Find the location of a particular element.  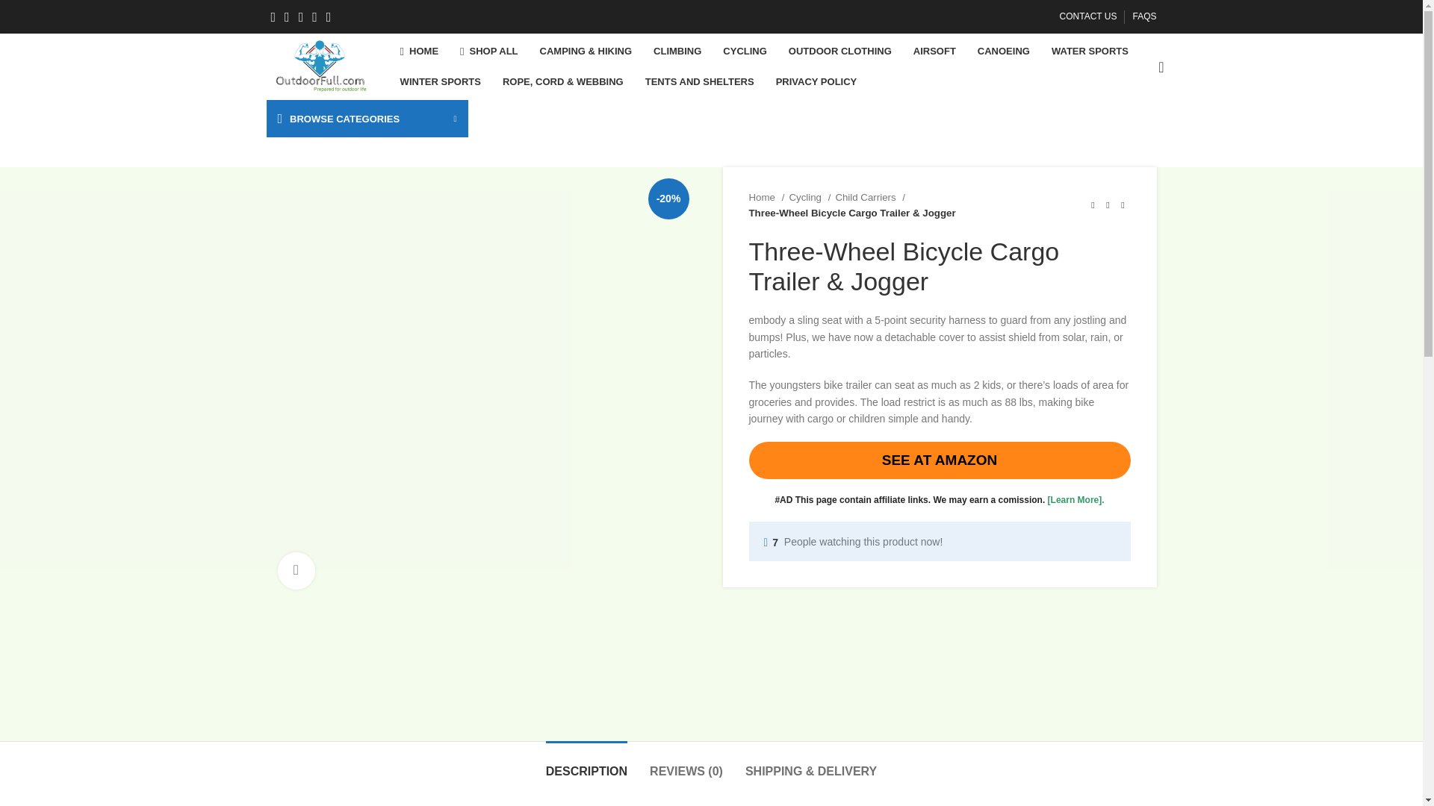

TENTS AND SHELTERS is located at coordinates (699, 81).